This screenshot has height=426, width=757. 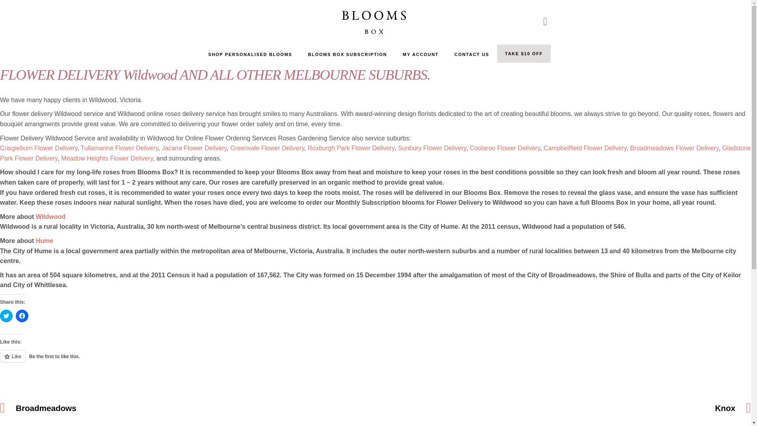 I want to click on Sunbury Flower Delivery, so click(x=432, y=148).